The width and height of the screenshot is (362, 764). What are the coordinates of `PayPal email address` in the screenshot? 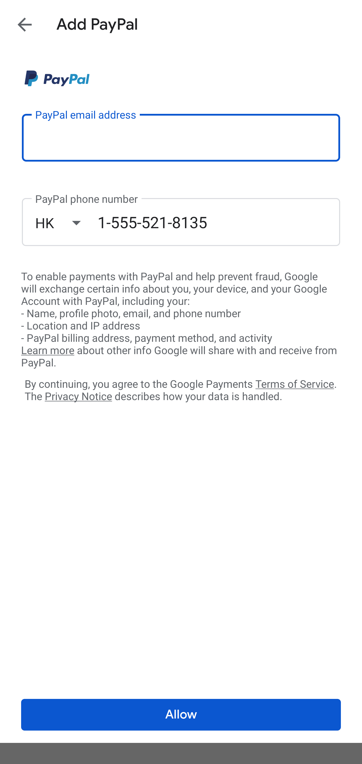 It's located at (181, 137).